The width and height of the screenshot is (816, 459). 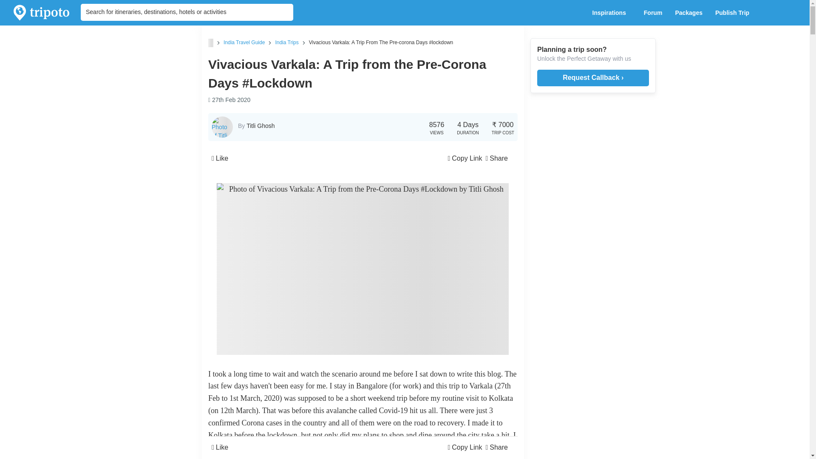 What do you see at coordinates (244, 42) in the screenshot?
I see `India Travel Guide` at bounding box center [244, 42].